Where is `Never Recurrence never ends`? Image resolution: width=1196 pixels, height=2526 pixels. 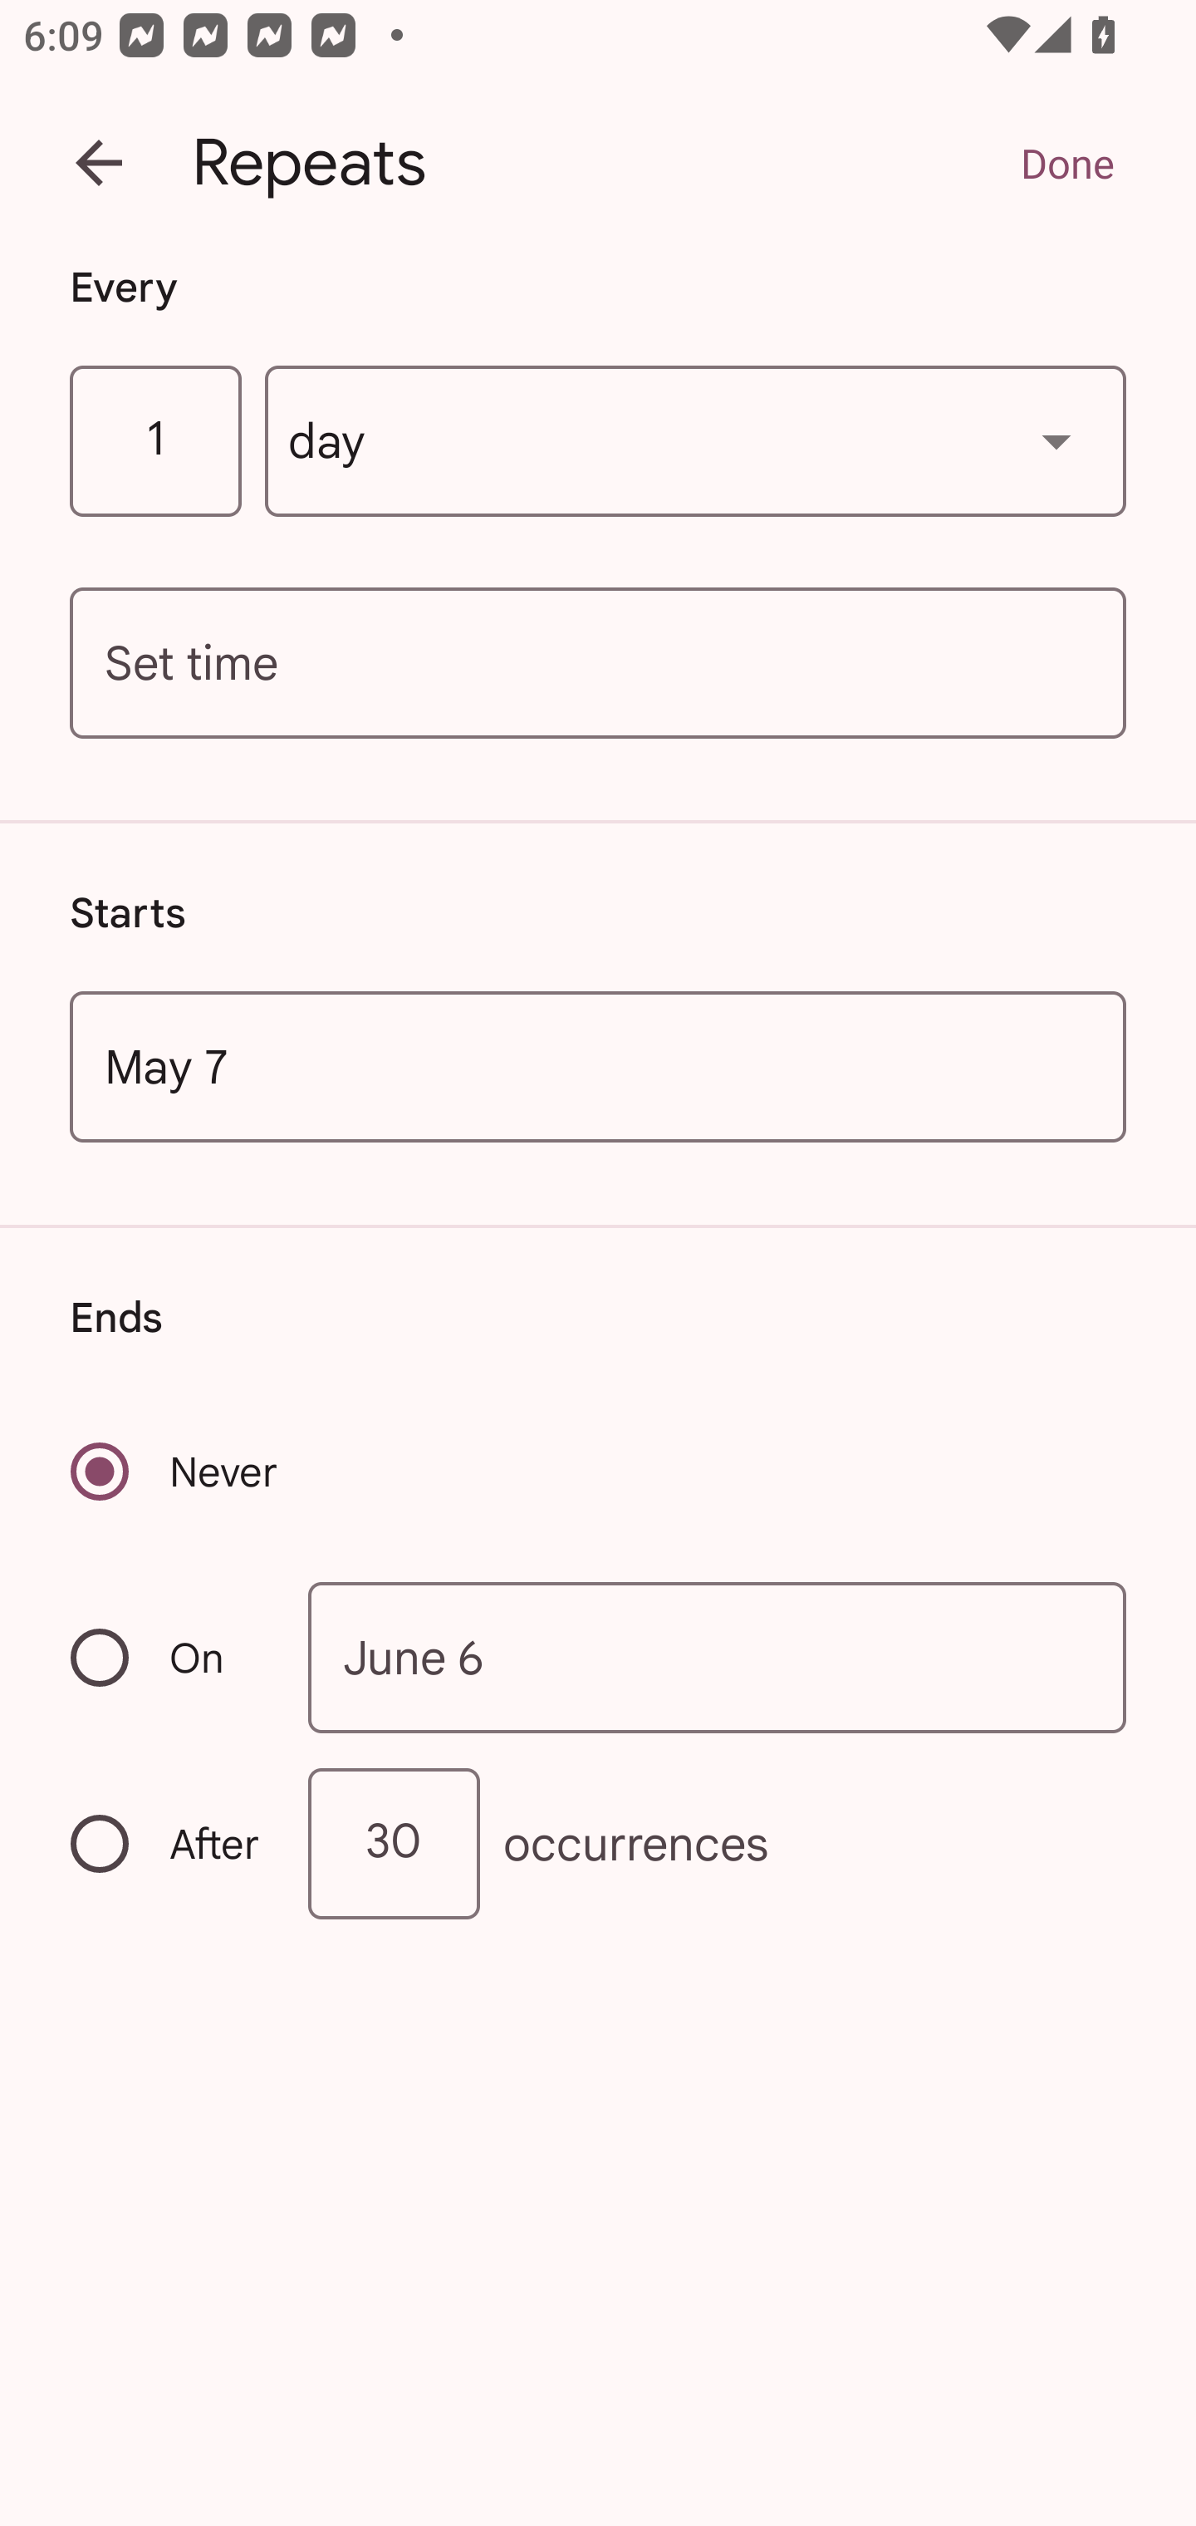 Never Recurrence never ends is located at coordinates (176, 1471).